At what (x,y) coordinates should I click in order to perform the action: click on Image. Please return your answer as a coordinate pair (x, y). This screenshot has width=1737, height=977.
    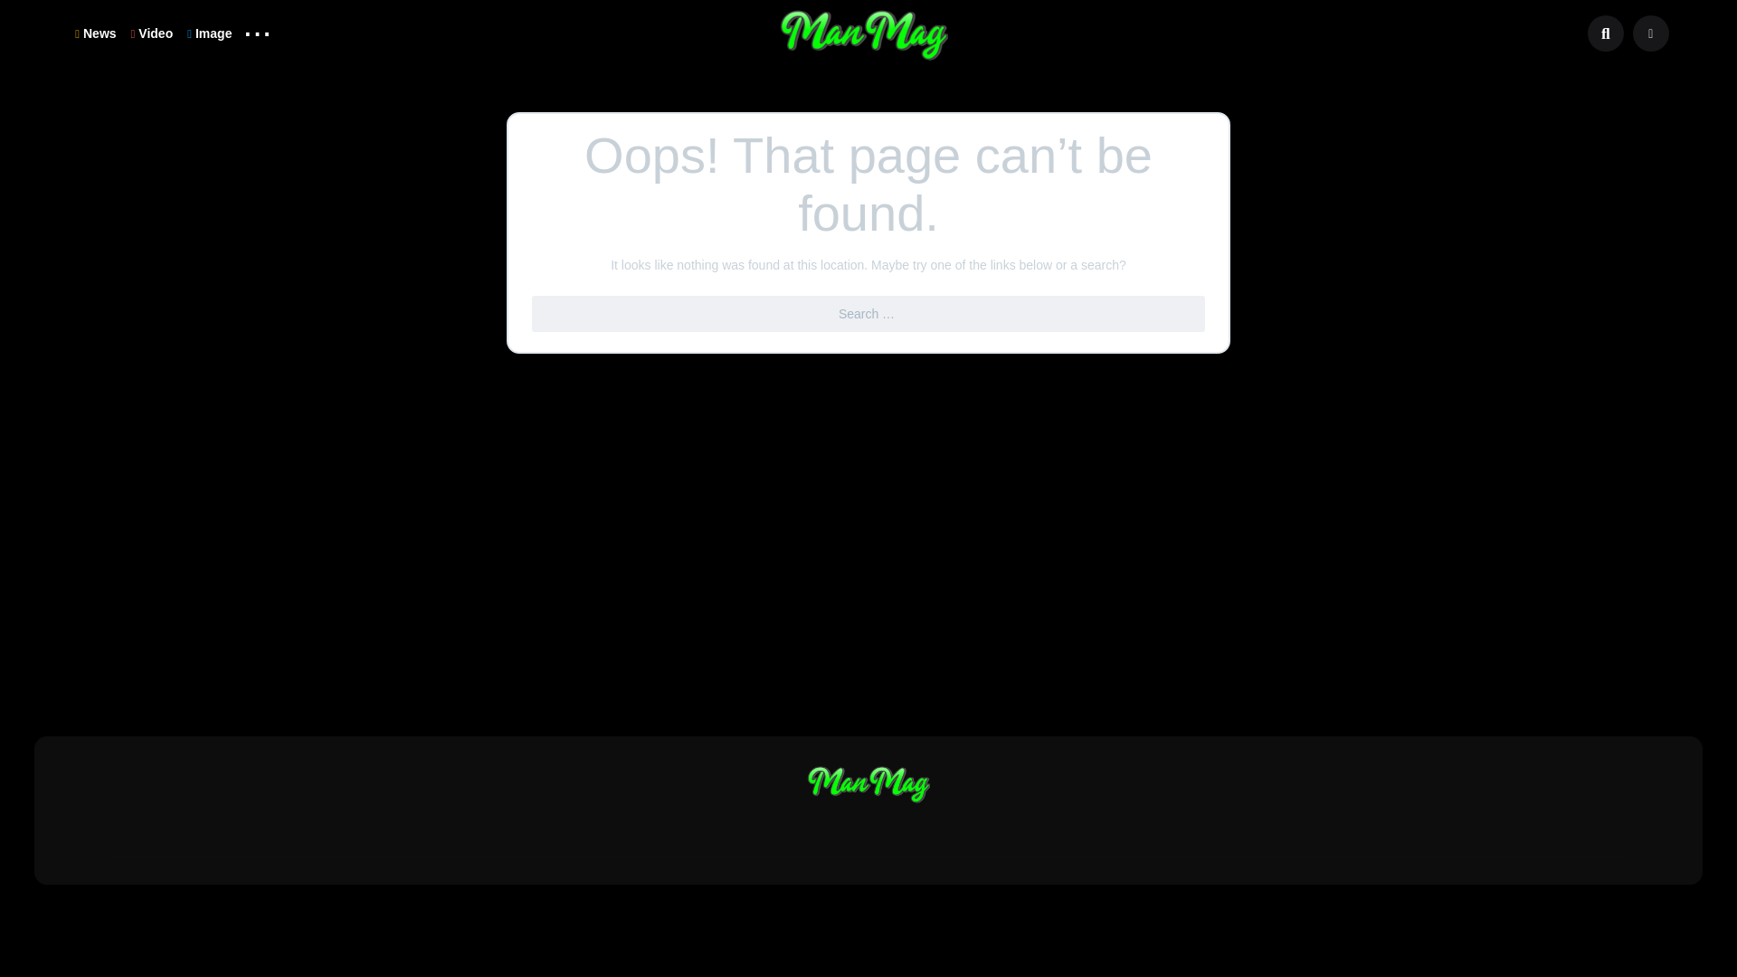
    Looking at the image, I should click on (210, 33).